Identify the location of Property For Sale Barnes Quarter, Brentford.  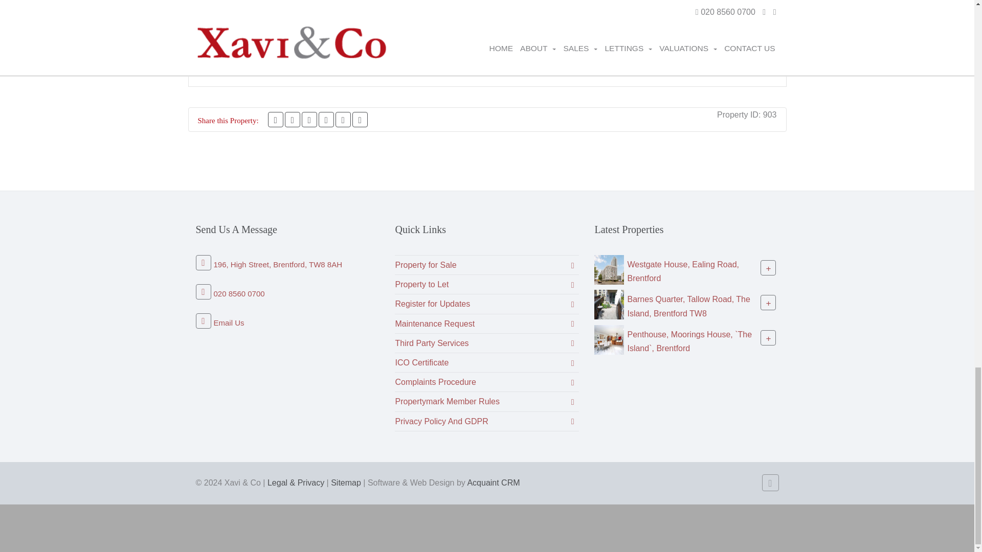
(609, 304).